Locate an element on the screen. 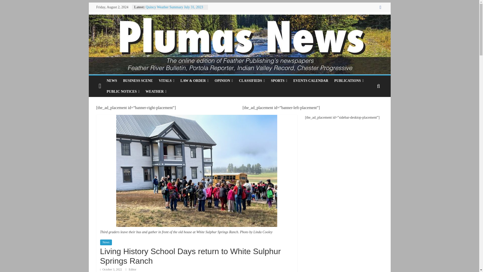 The image size is (483, 272). PUBLICATIONS is located at coordinates (349, 81).